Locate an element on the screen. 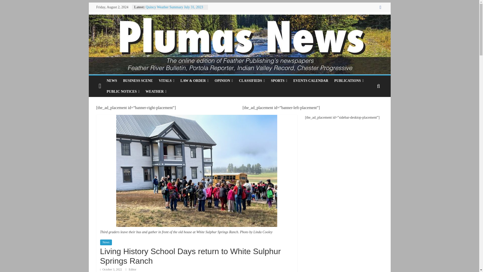 The image size is (483, 272). PUBLICATIONS is located at coordinates (349, 81).